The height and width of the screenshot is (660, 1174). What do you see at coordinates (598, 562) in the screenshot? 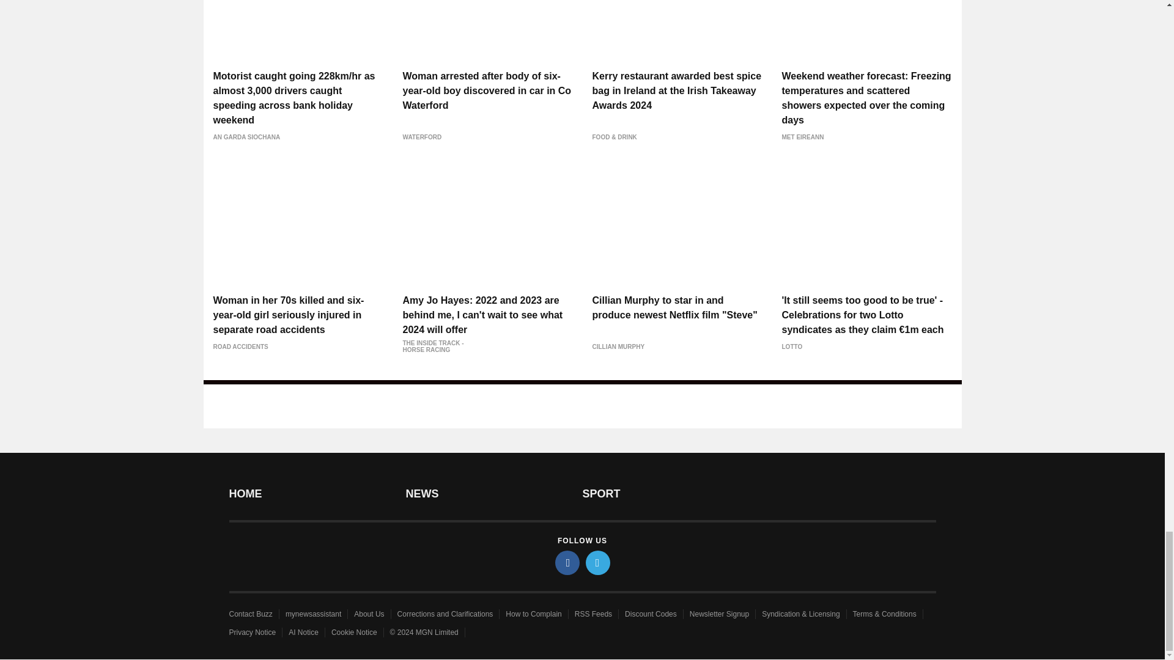
I see `twitter` at bounding box center [598, 562].